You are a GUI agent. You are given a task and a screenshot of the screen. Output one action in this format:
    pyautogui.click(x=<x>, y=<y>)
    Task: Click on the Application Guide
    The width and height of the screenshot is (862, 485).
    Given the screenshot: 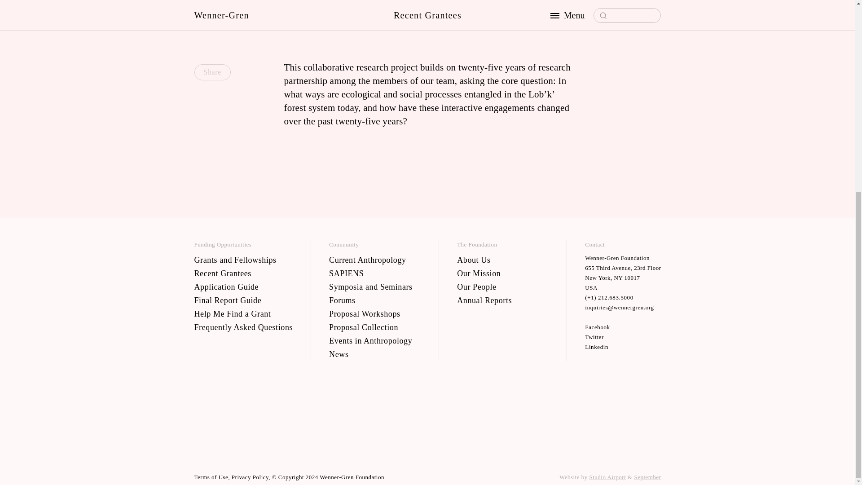 What is the action you would take?
    pyautogui.click(x=243, y=287)
    